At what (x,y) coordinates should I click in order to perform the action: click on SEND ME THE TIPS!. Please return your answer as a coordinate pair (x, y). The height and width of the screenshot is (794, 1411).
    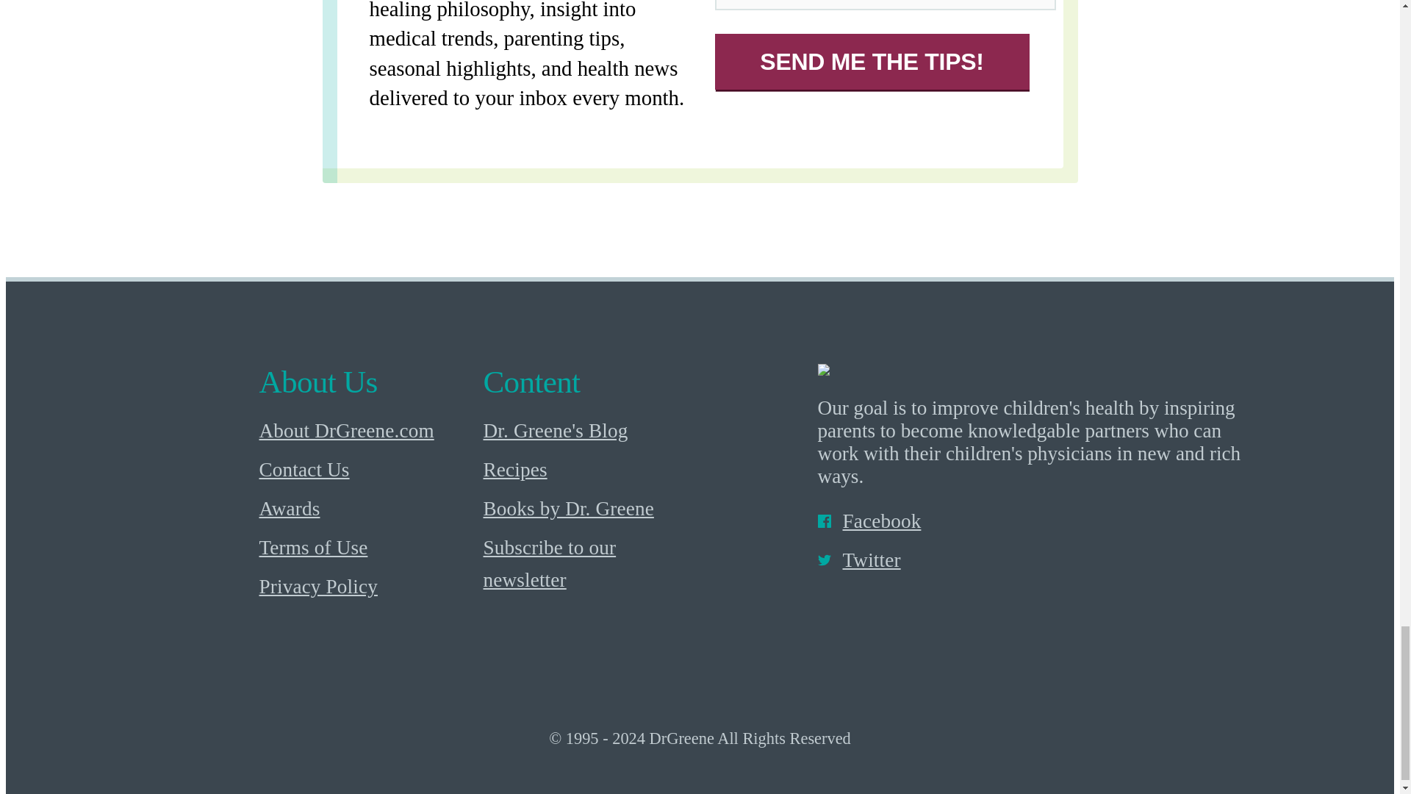
    Looking at the image, I should click on (871, 61).